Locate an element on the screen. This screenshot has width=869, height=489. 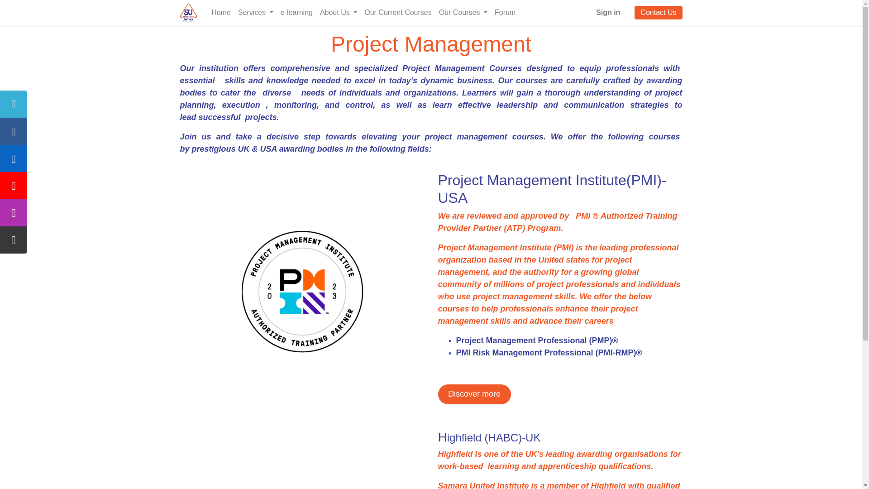
Contact Us is located at coordinates (658, 13).